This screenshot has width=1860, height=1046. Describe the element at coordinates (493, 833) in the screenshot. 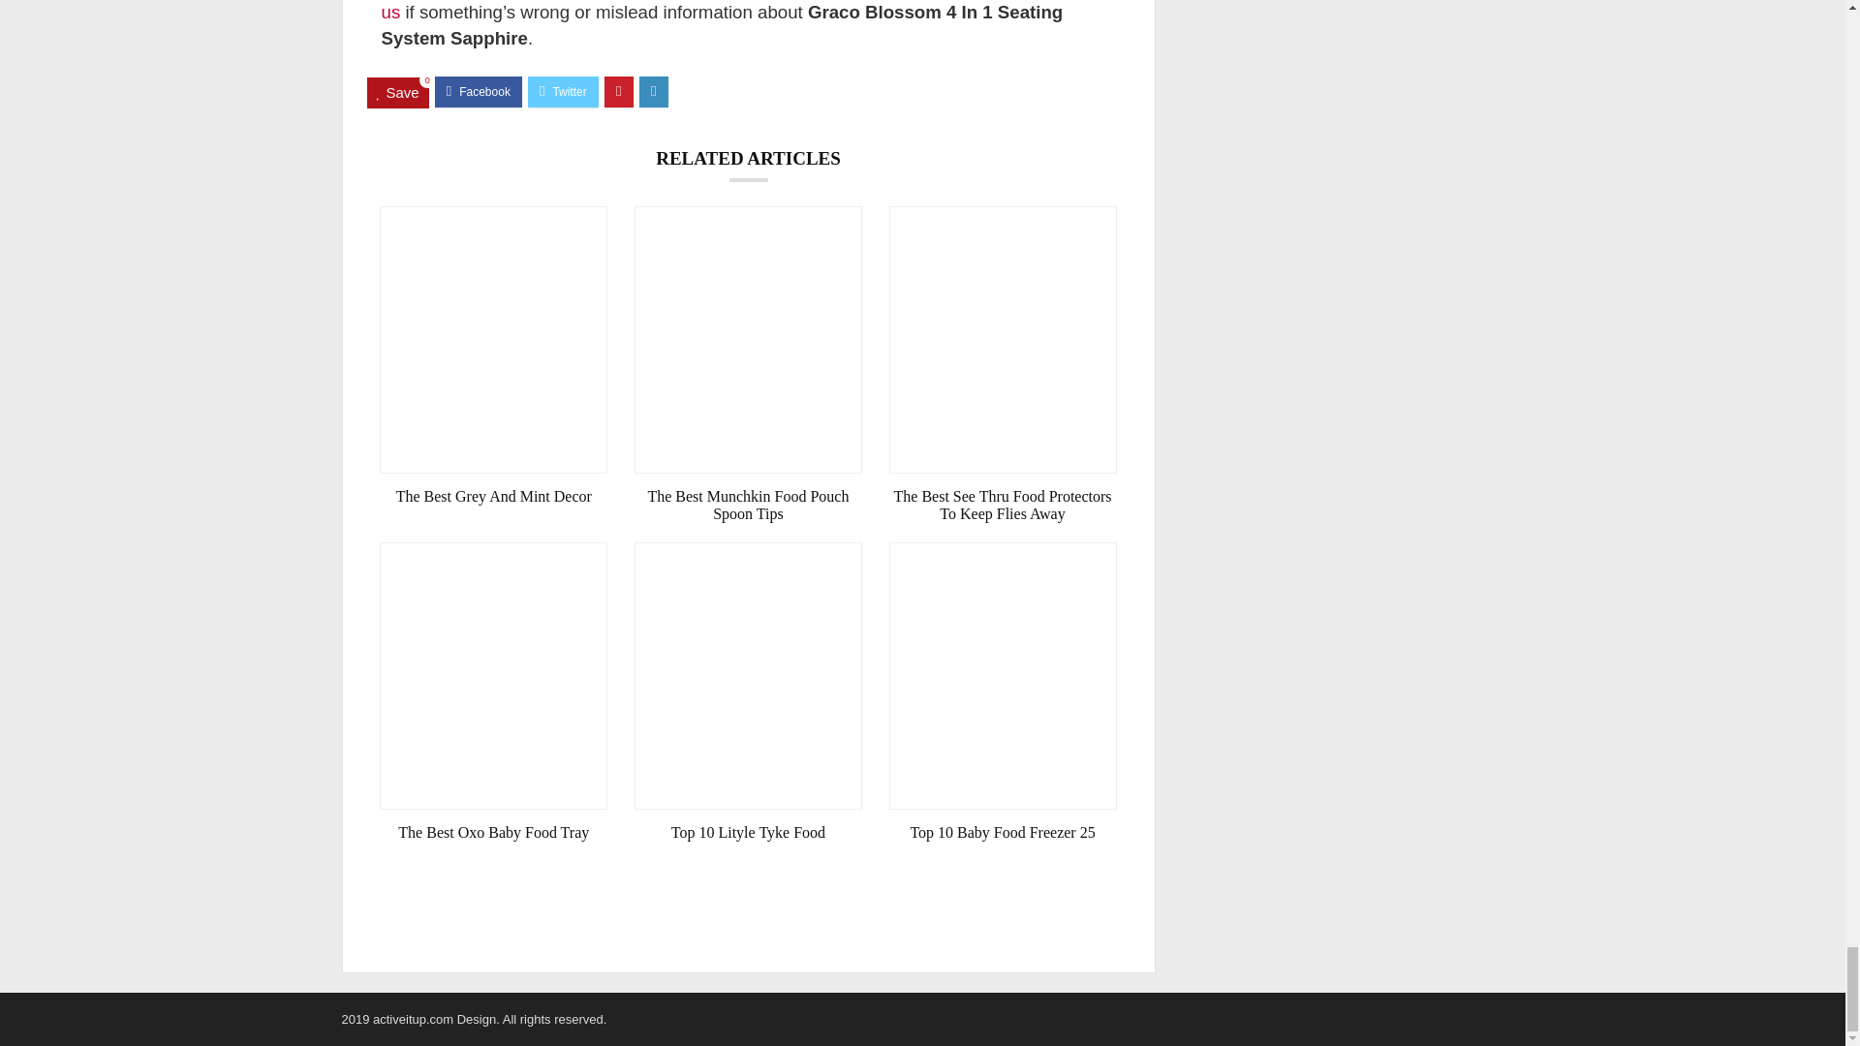

I see `The Best Oxo Baby Food Tray` at that location.